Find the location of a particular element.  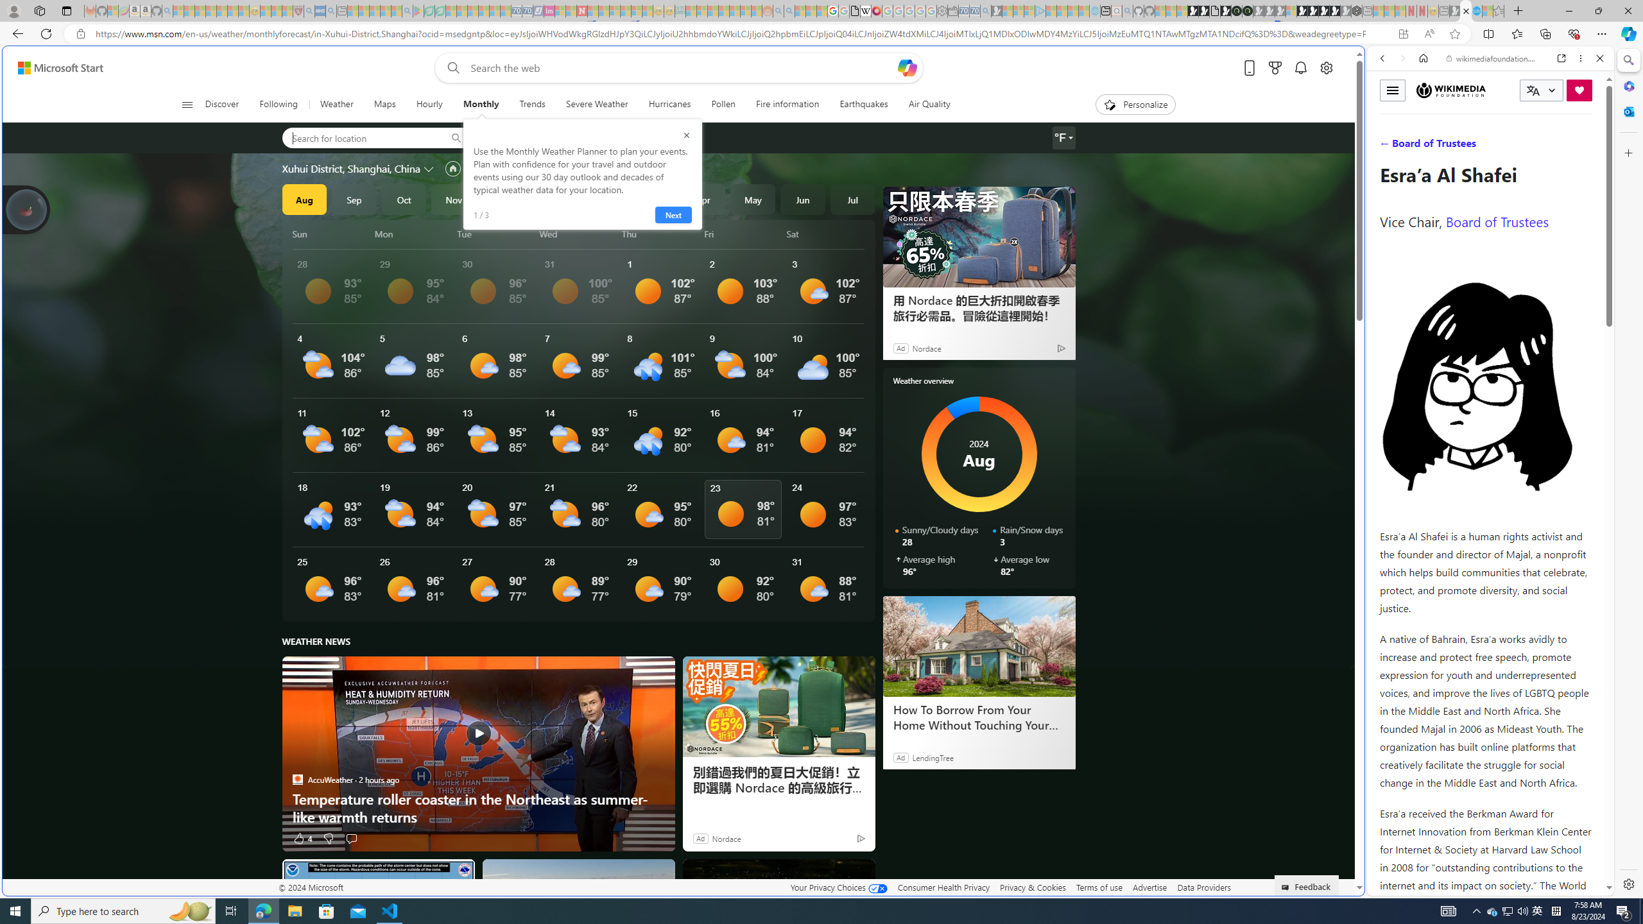

Apr is located at coordinates (703, 199).